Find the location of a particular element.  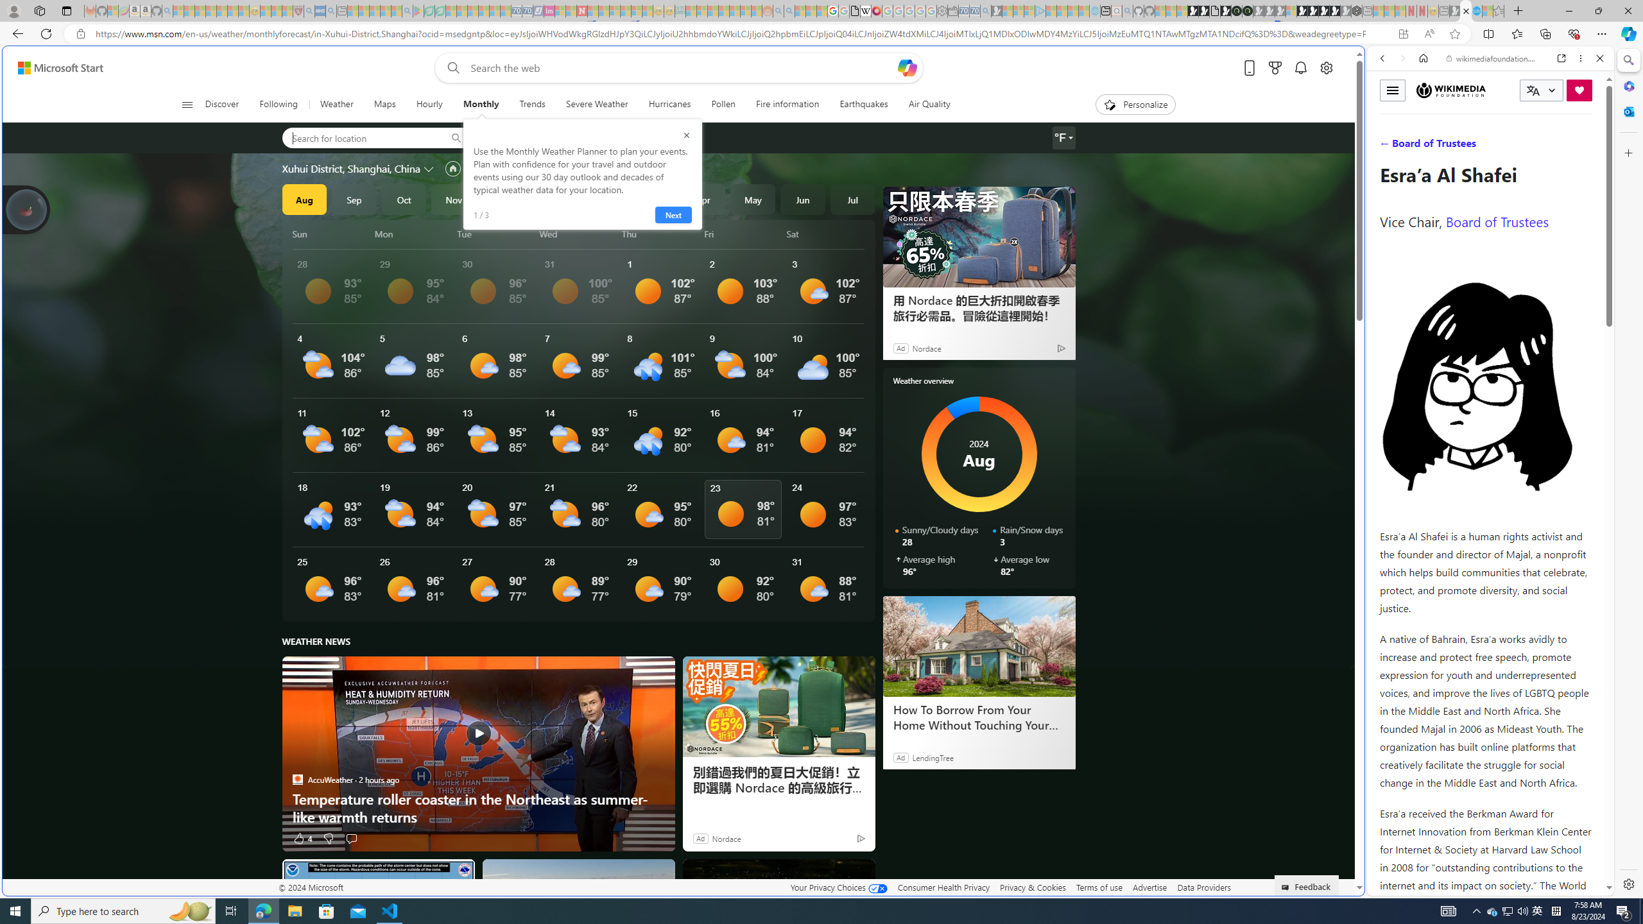

Apr is located at coordinates (703, 199).